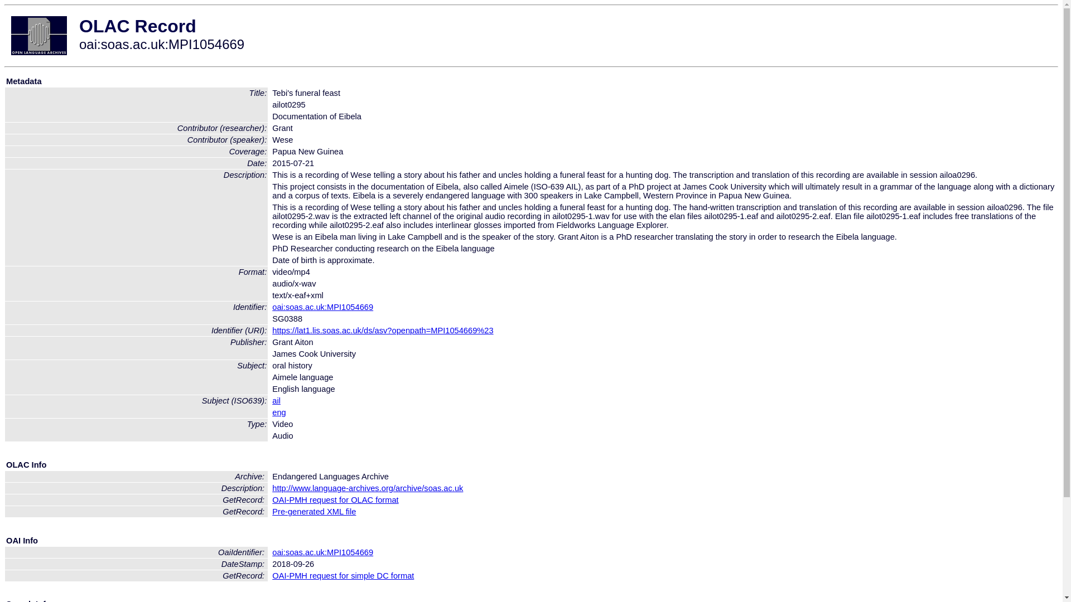 The height and width of the screenshot is (602, 1071). I want to click on ail, so click(276, 400).